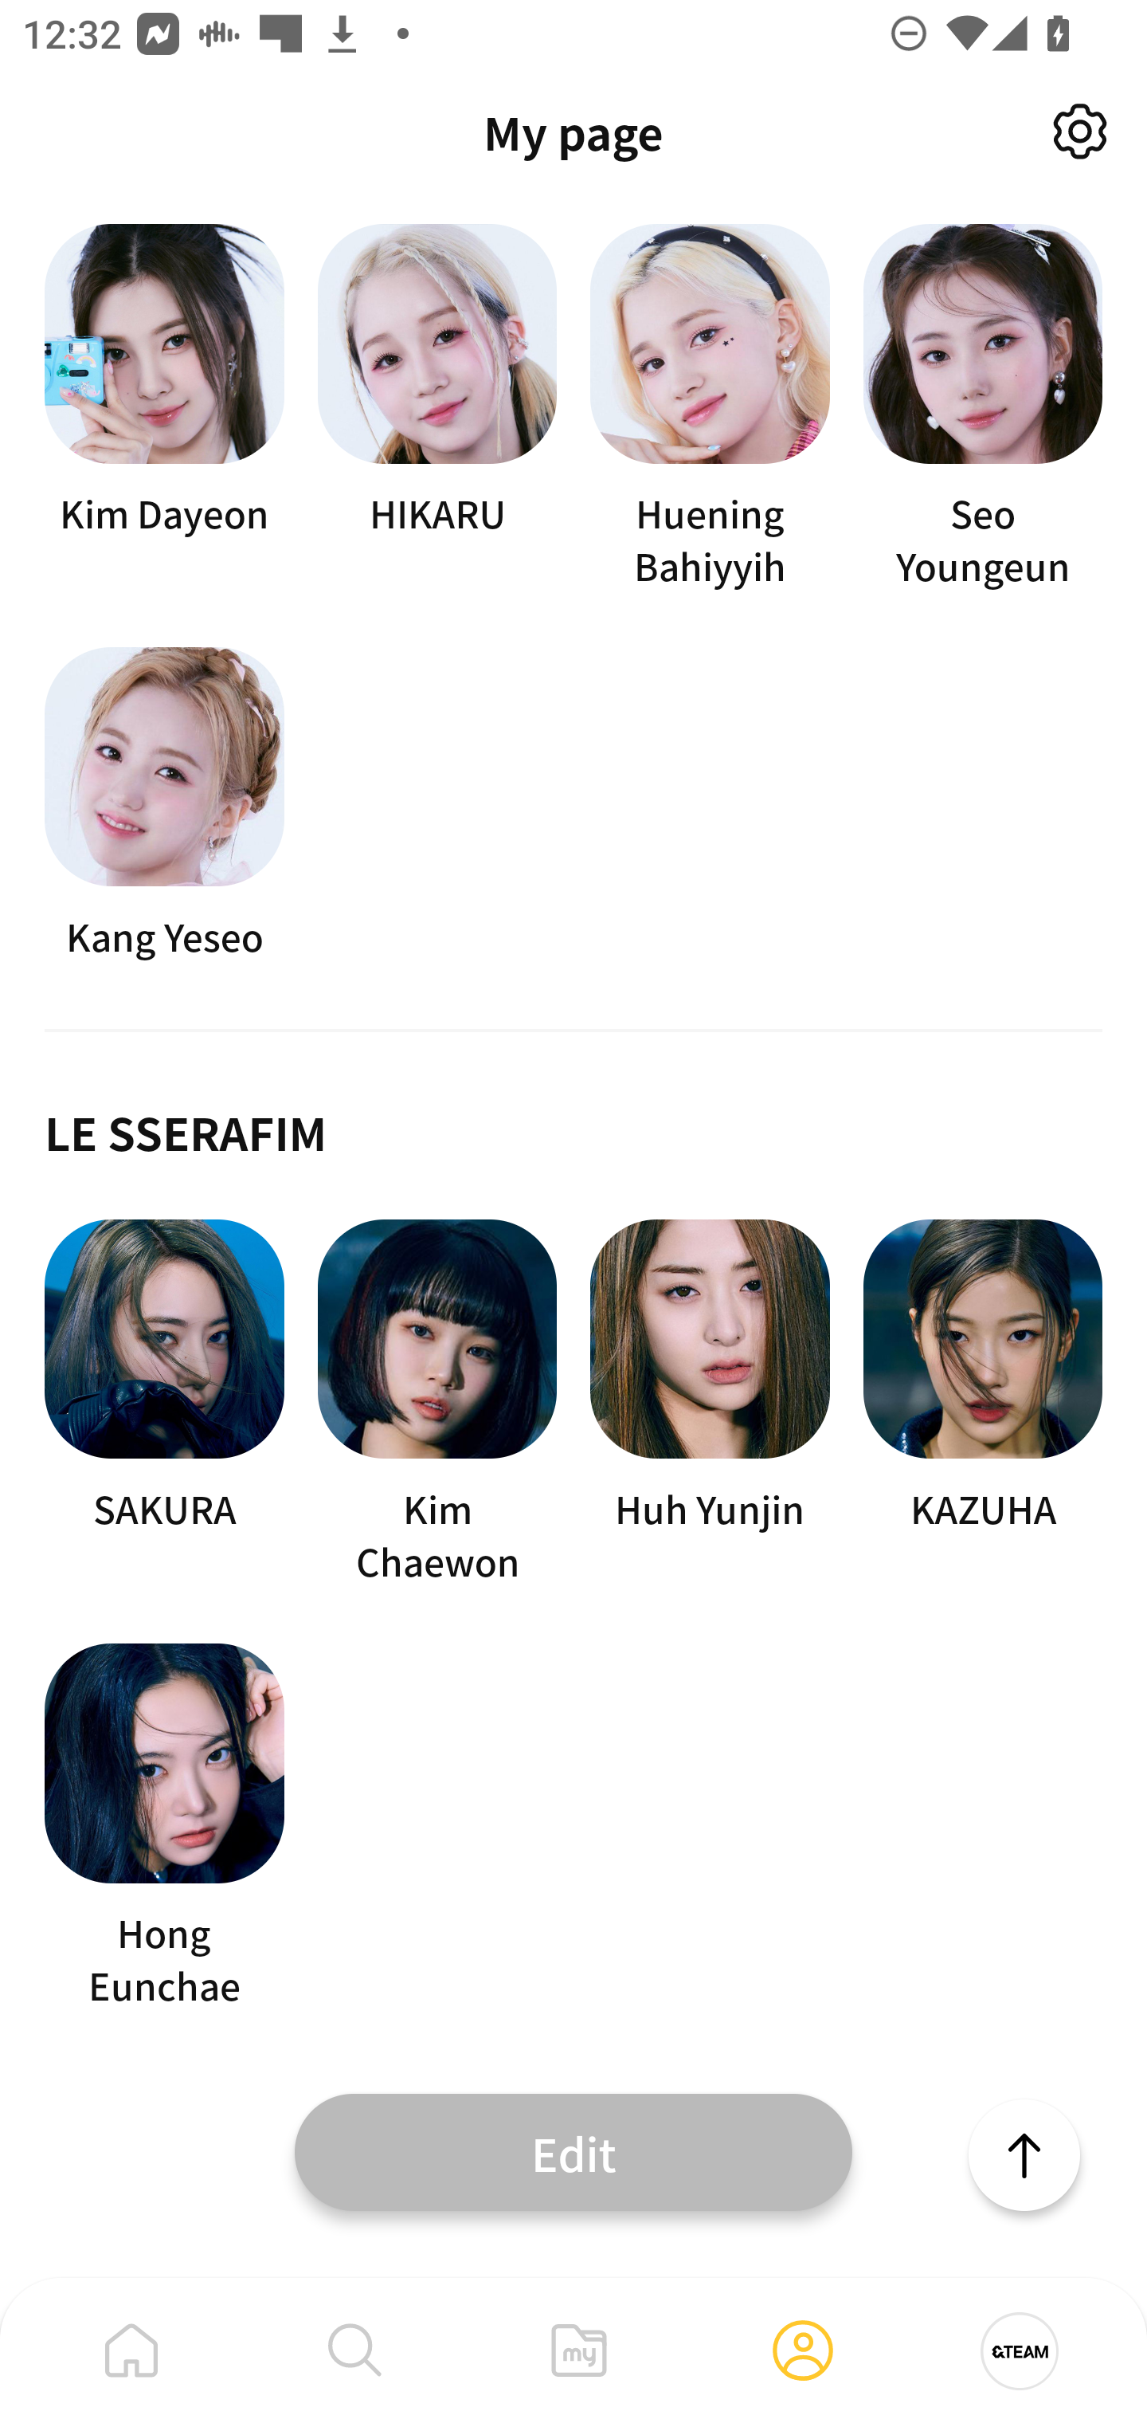  I want to click on Edit, so click(573, 2151).